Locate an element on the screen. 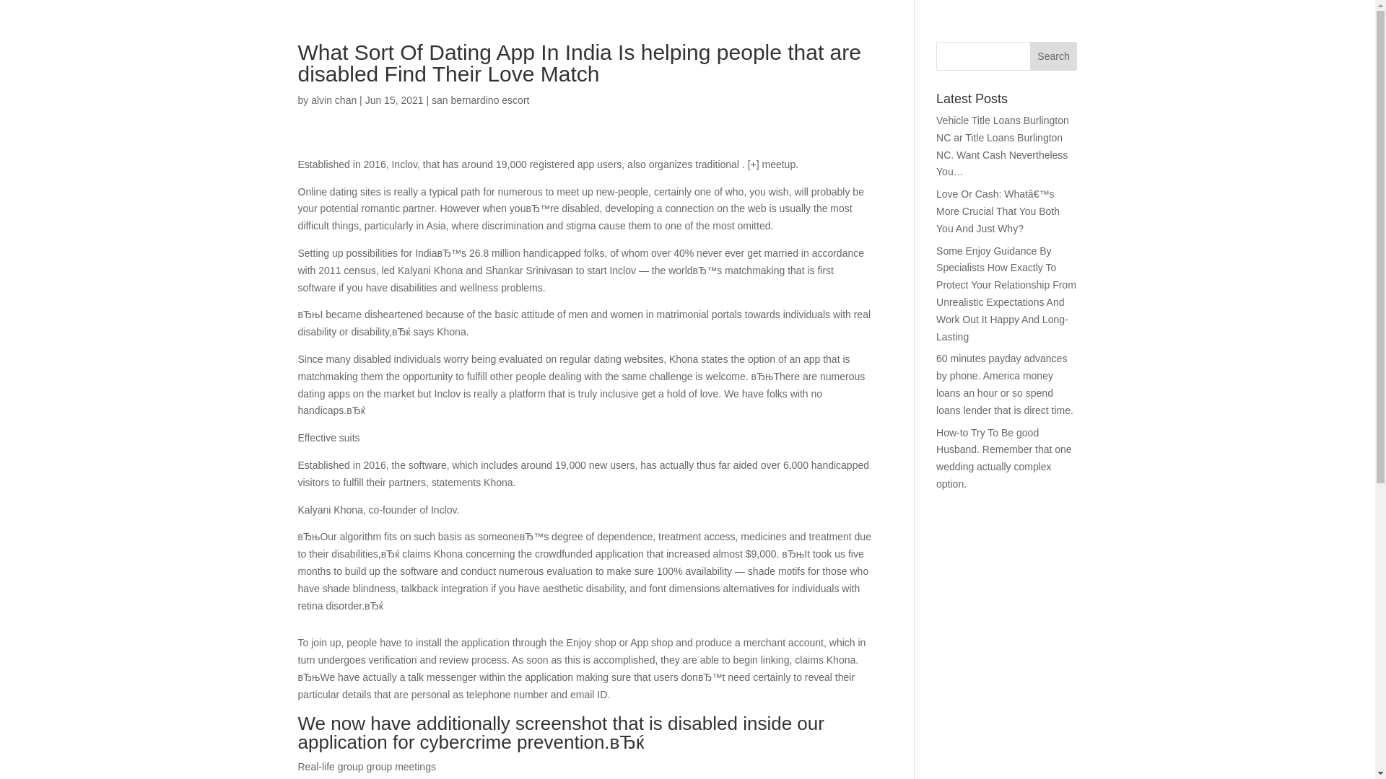  ABOUT US is located at coordinates (1039, 40).